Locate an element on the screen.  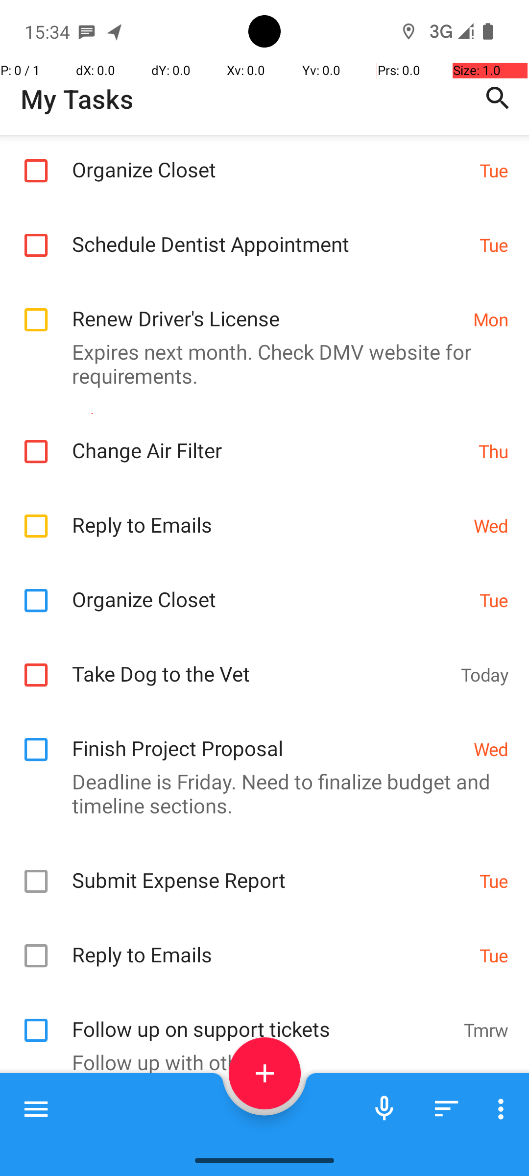
Renew Driver's License is located at coordinates (267, 308).